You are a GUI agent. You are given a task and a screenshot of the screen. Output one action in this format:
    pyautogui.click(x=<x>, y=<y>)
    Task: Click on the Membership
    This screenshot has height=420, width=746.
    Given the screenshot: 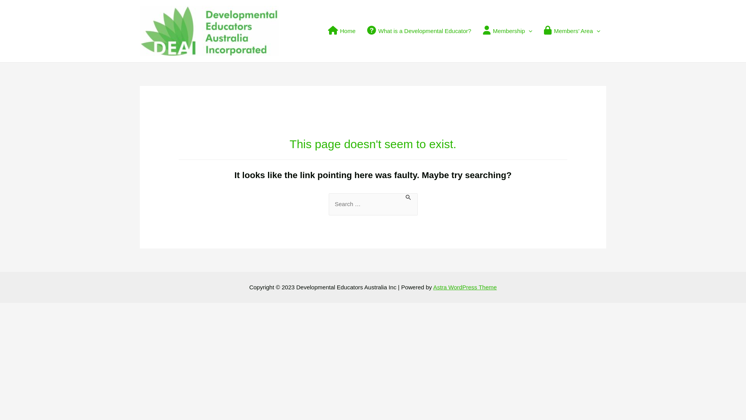 What is the action you would take?
    pyautogui.click(x=507, y=31)
    